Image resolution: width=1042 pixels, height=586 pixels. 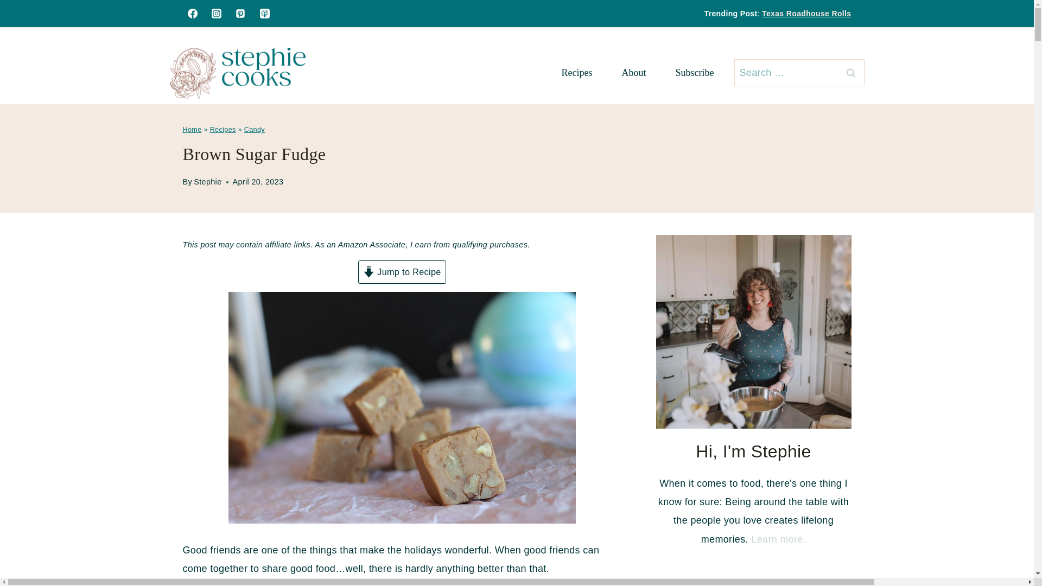 I want to click on Recipes, so click(x=577, y=73).